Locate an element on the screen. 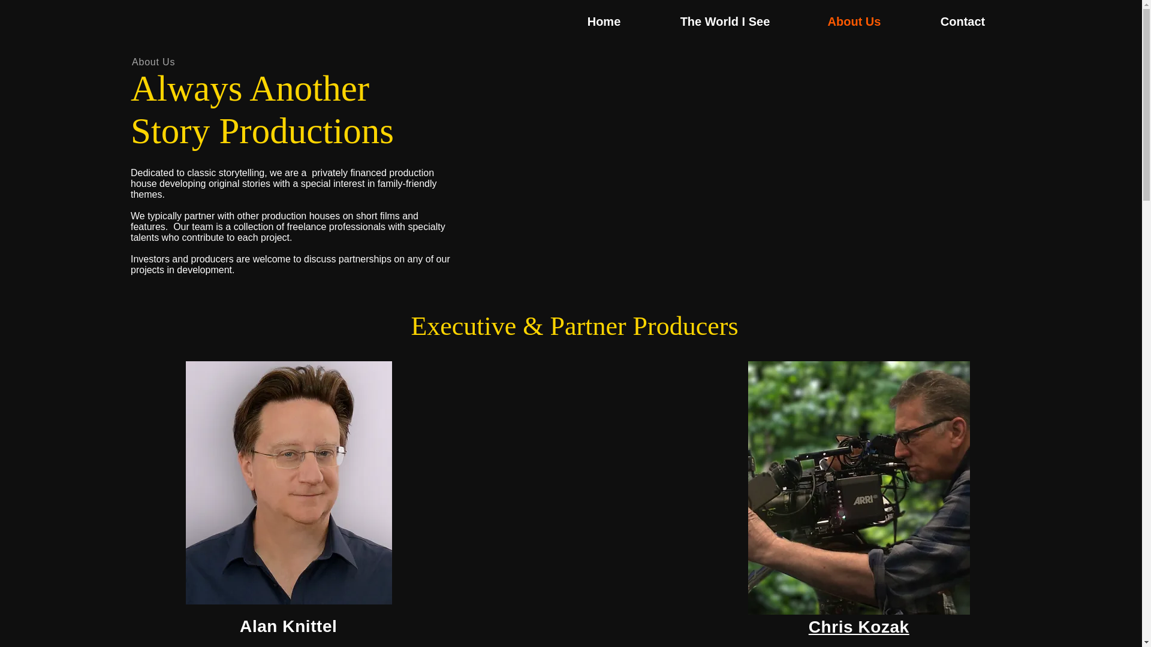  The World I See is located at coordinates (725, 22).